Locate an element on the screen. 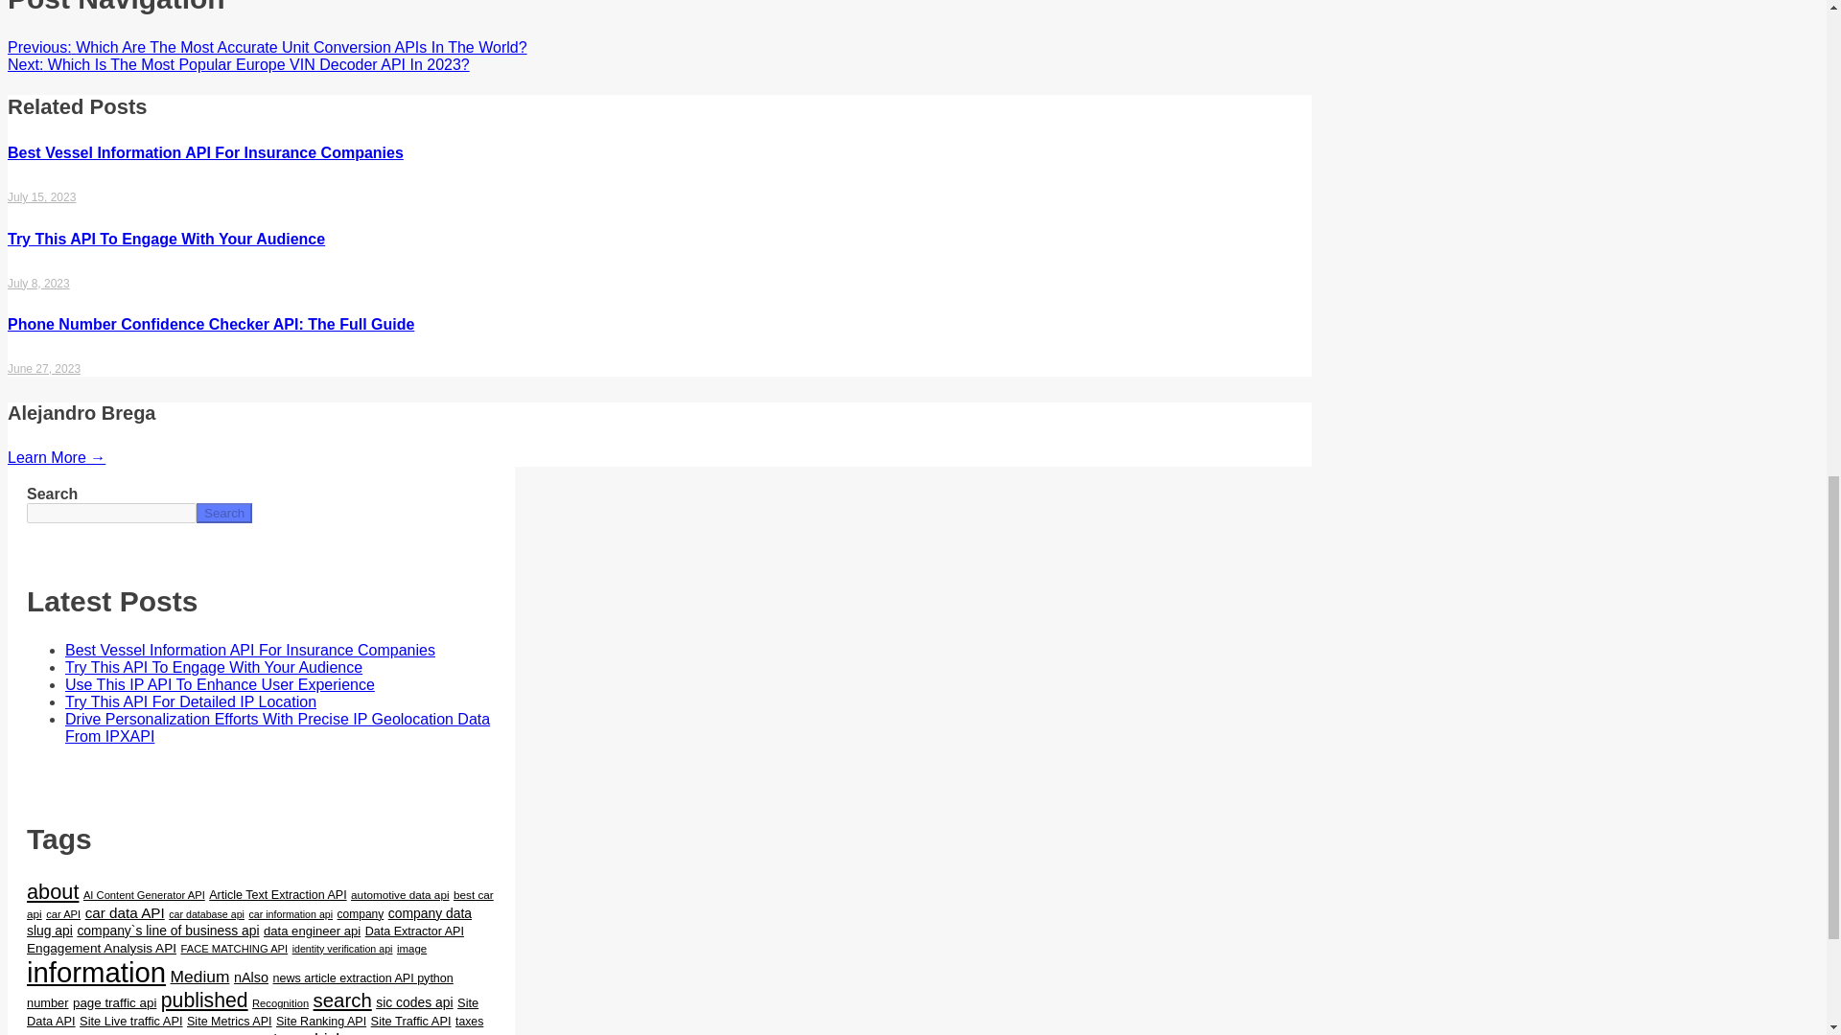 This screenshot has height=1035, width=1841. Phone Number Confidence Checker API: The Full Guide is located at coordinates (211, 324).